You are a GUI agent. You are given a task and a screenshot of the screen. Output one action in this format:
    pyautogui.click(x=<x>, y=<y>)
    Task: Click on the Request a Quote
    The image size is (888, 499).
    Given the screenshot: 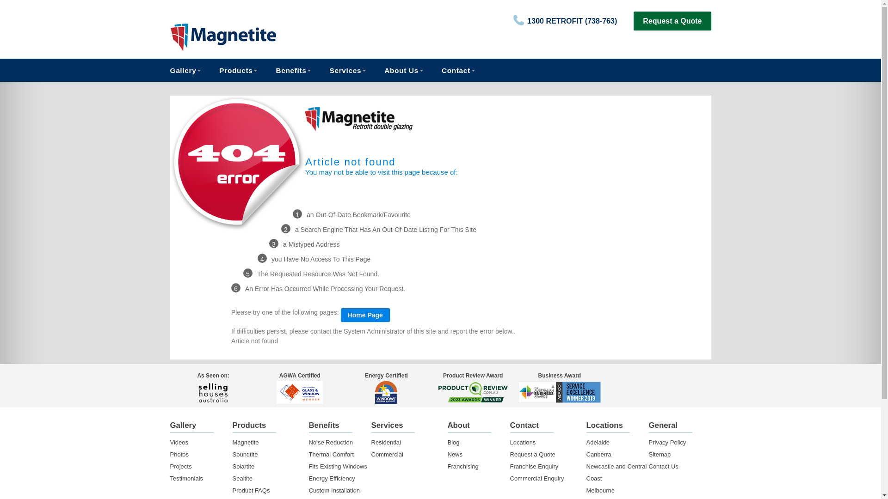 What is the action you would take?
    pyautogui.click(x=672, y=21)
    